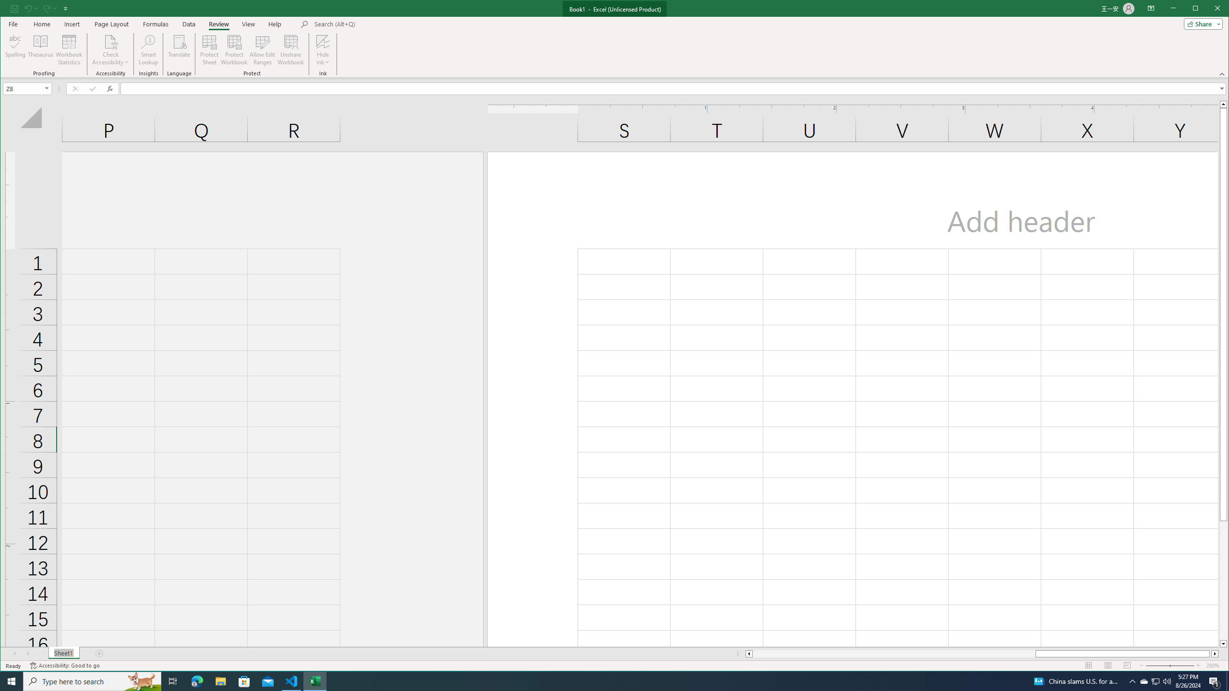  What do you see at coordinates (63, 654) in the screenshot?
I see `Sheet Tab` at bounding box center [63, 654].